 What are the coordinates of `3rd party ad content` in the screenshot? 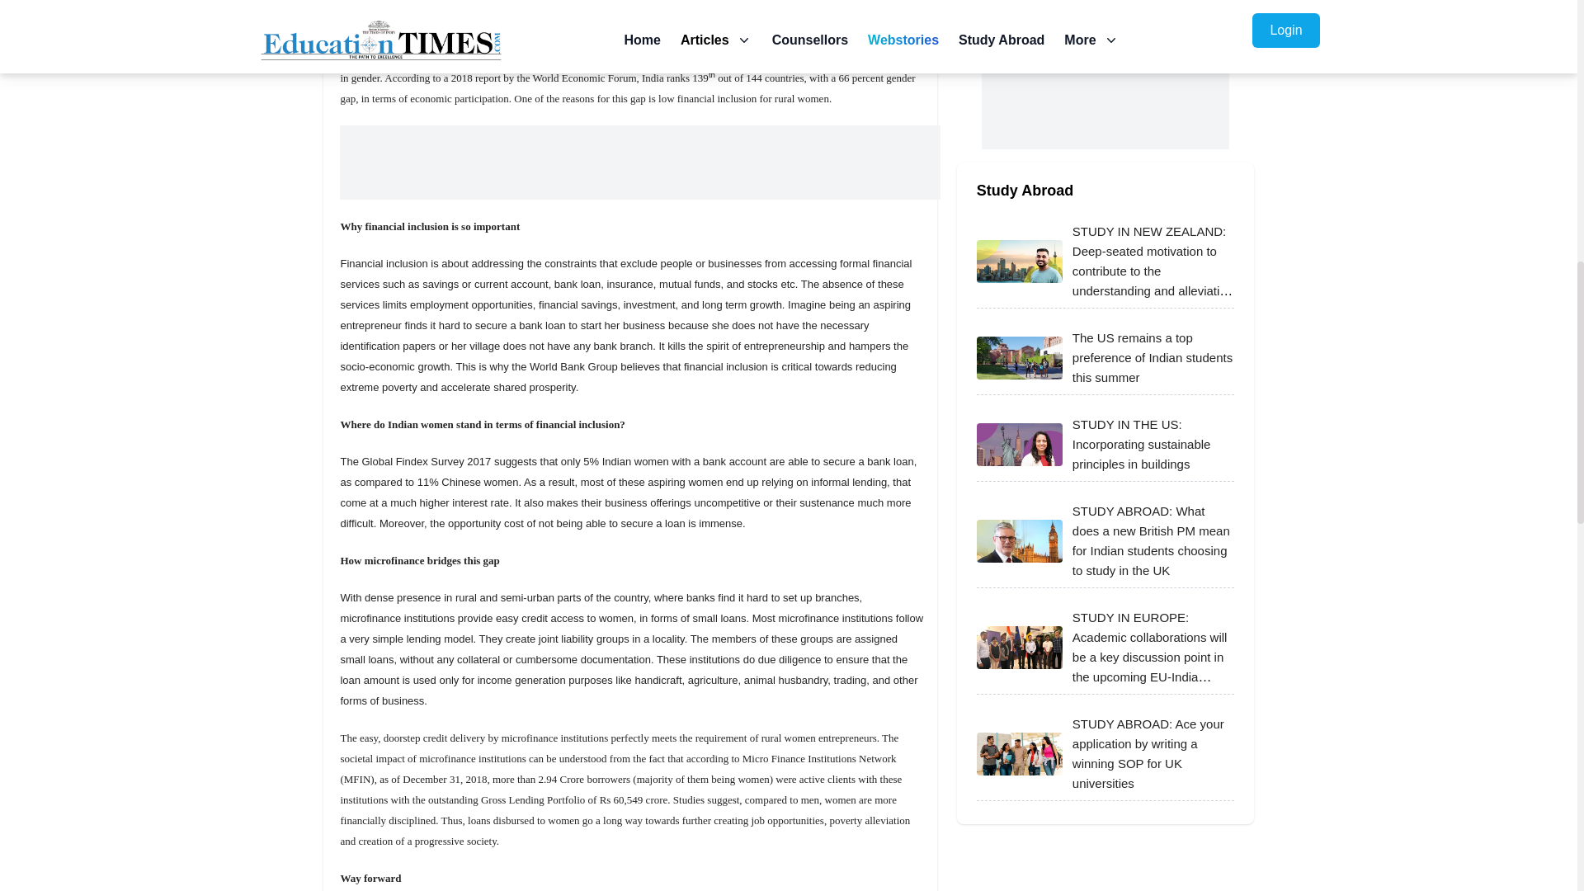 It's located at (1105, 74).